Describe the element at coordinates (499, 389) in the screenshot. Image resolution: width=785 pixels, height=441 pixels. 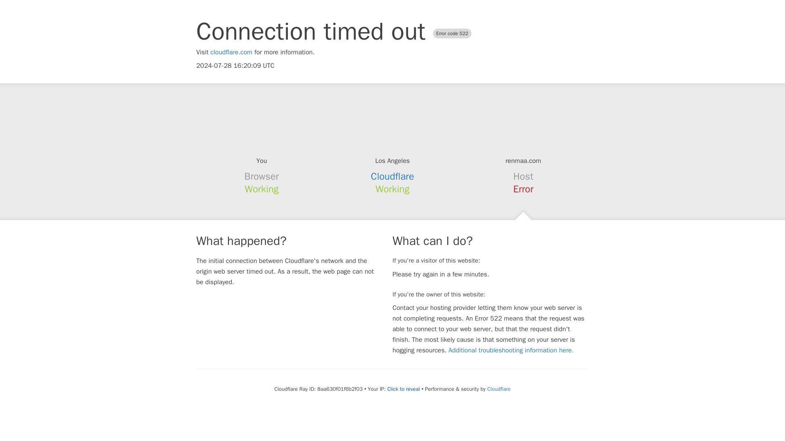
I see `Cloudflare` at that location.